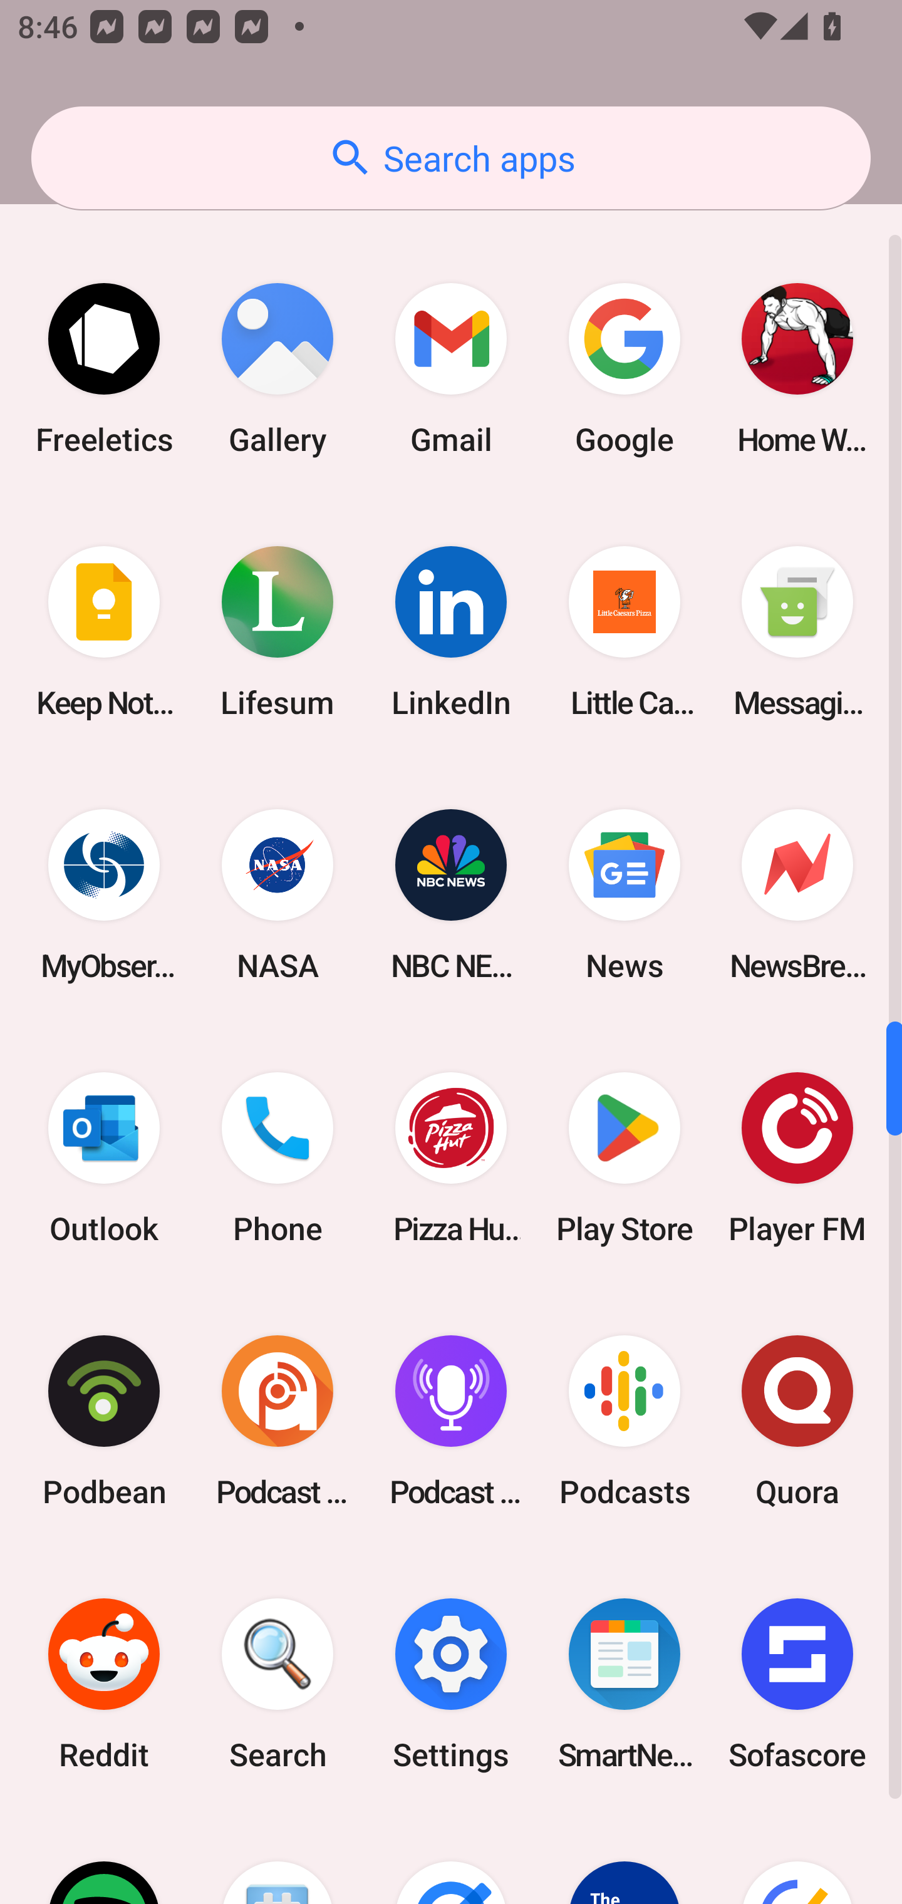  What do you see at coordinates (451, 1684) in the screenshot?
I see `Settings` at bounding box center [451, 1684].